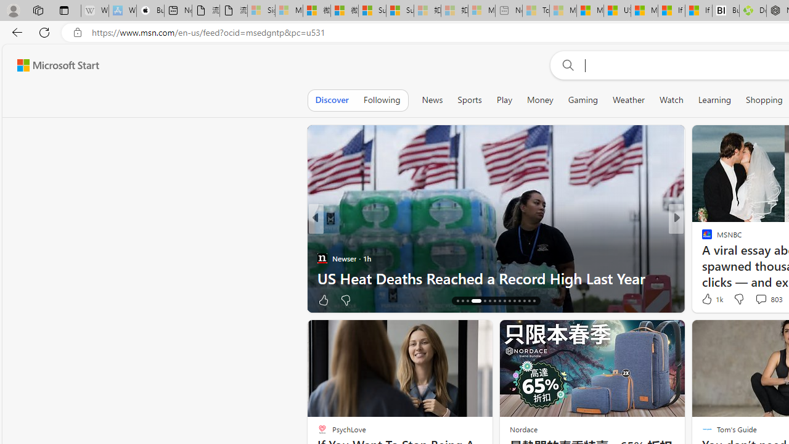 The image size is (789, 444). I want to click on AutomationID: tab-27, so click(519, 301).